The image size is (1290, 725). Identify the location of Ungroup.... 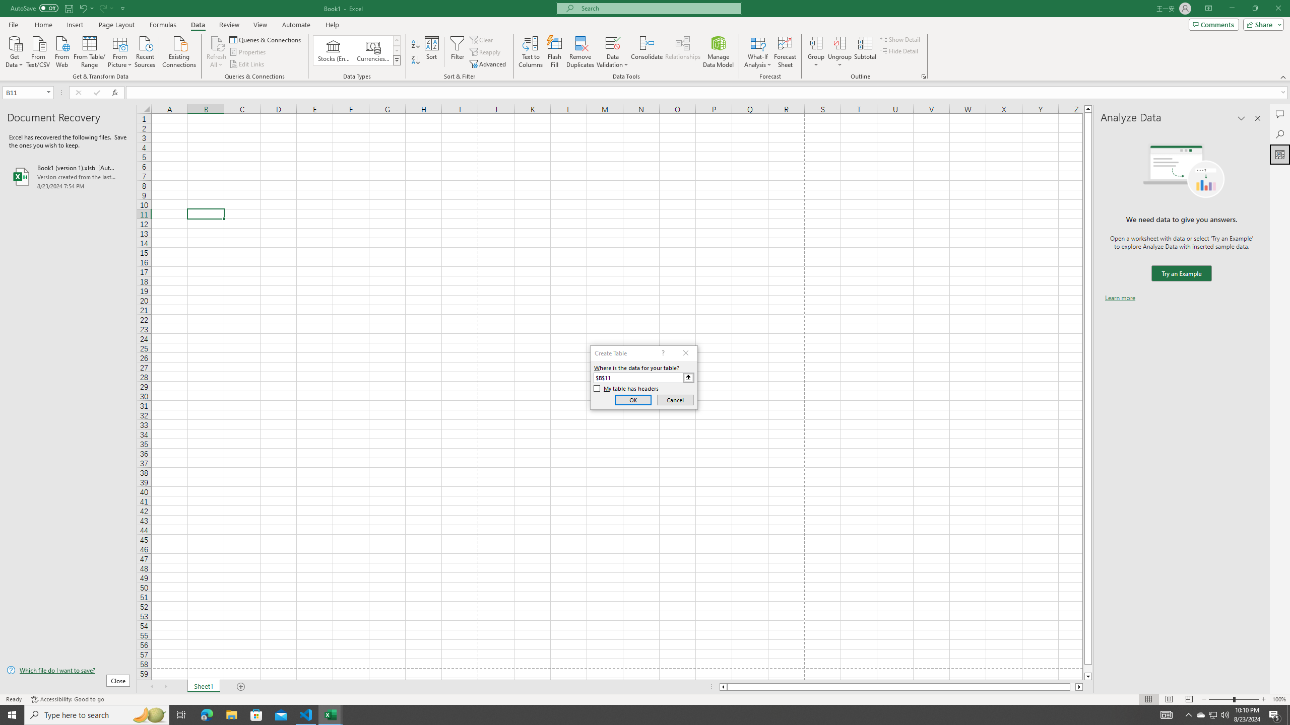
(840, 52).